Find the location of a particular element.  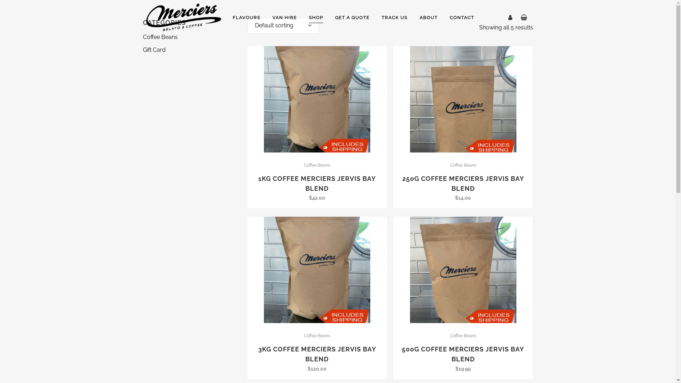

Gift Card is located at coordinates (154, 50).